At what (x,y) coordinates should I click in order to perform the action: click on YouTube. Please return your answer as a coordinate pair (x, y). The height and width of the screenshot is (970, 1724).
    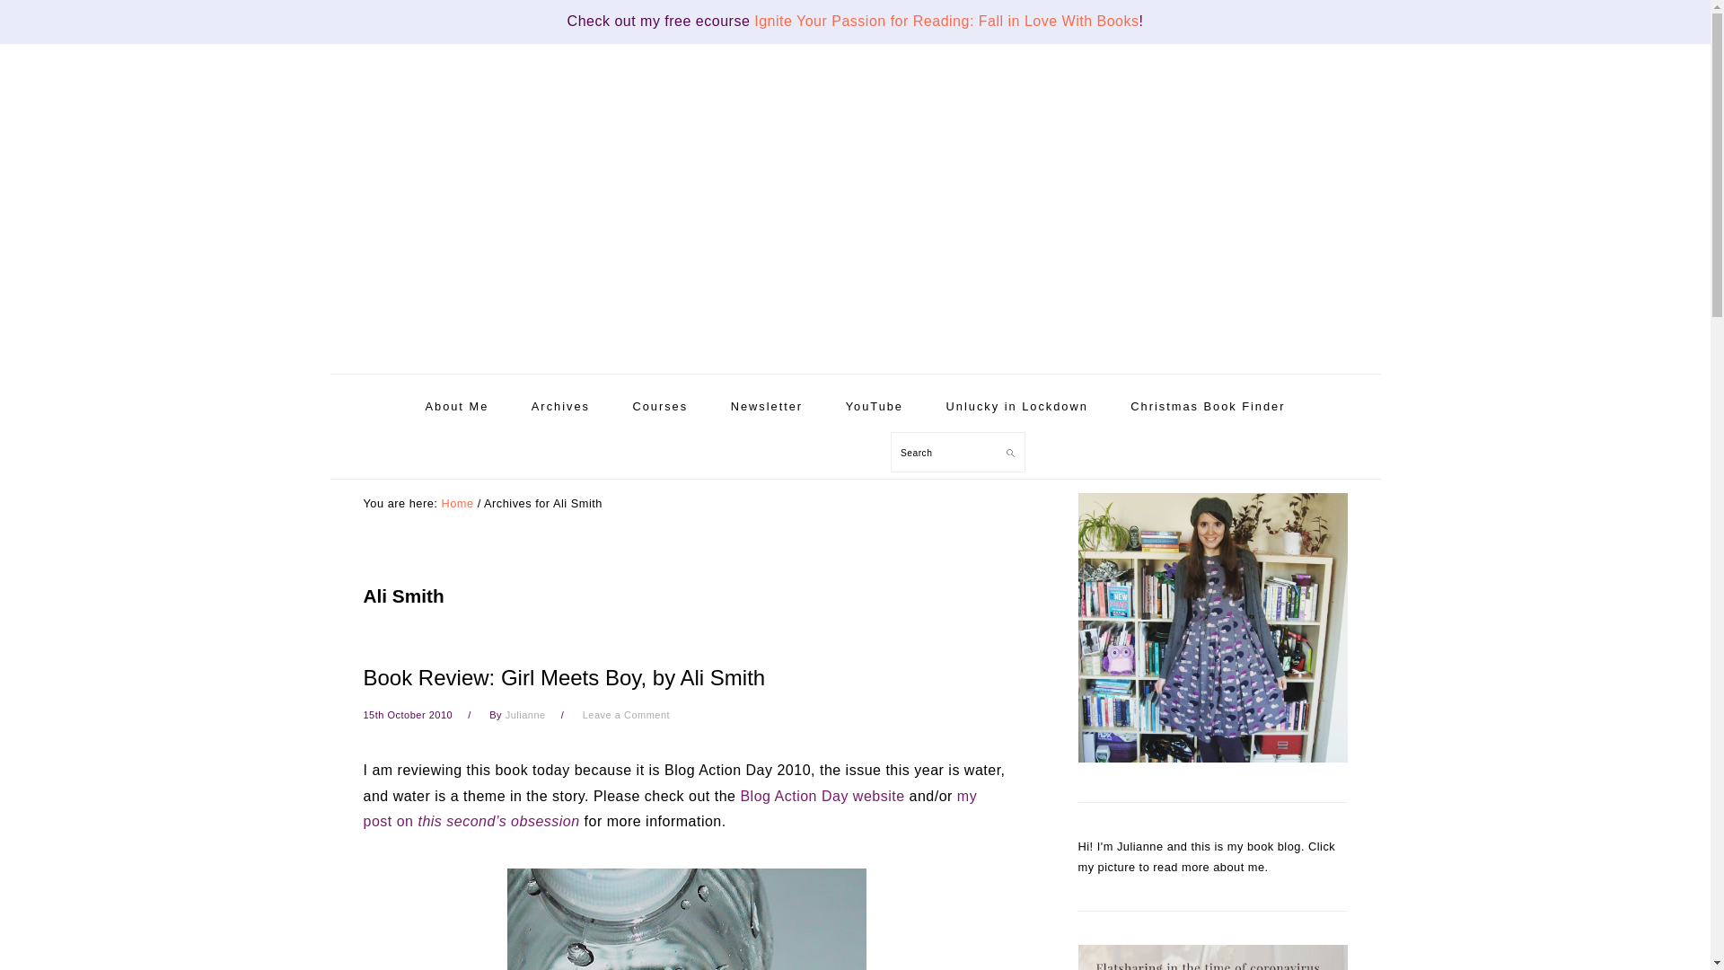
    Looking at the image, I should click on (875, 406).